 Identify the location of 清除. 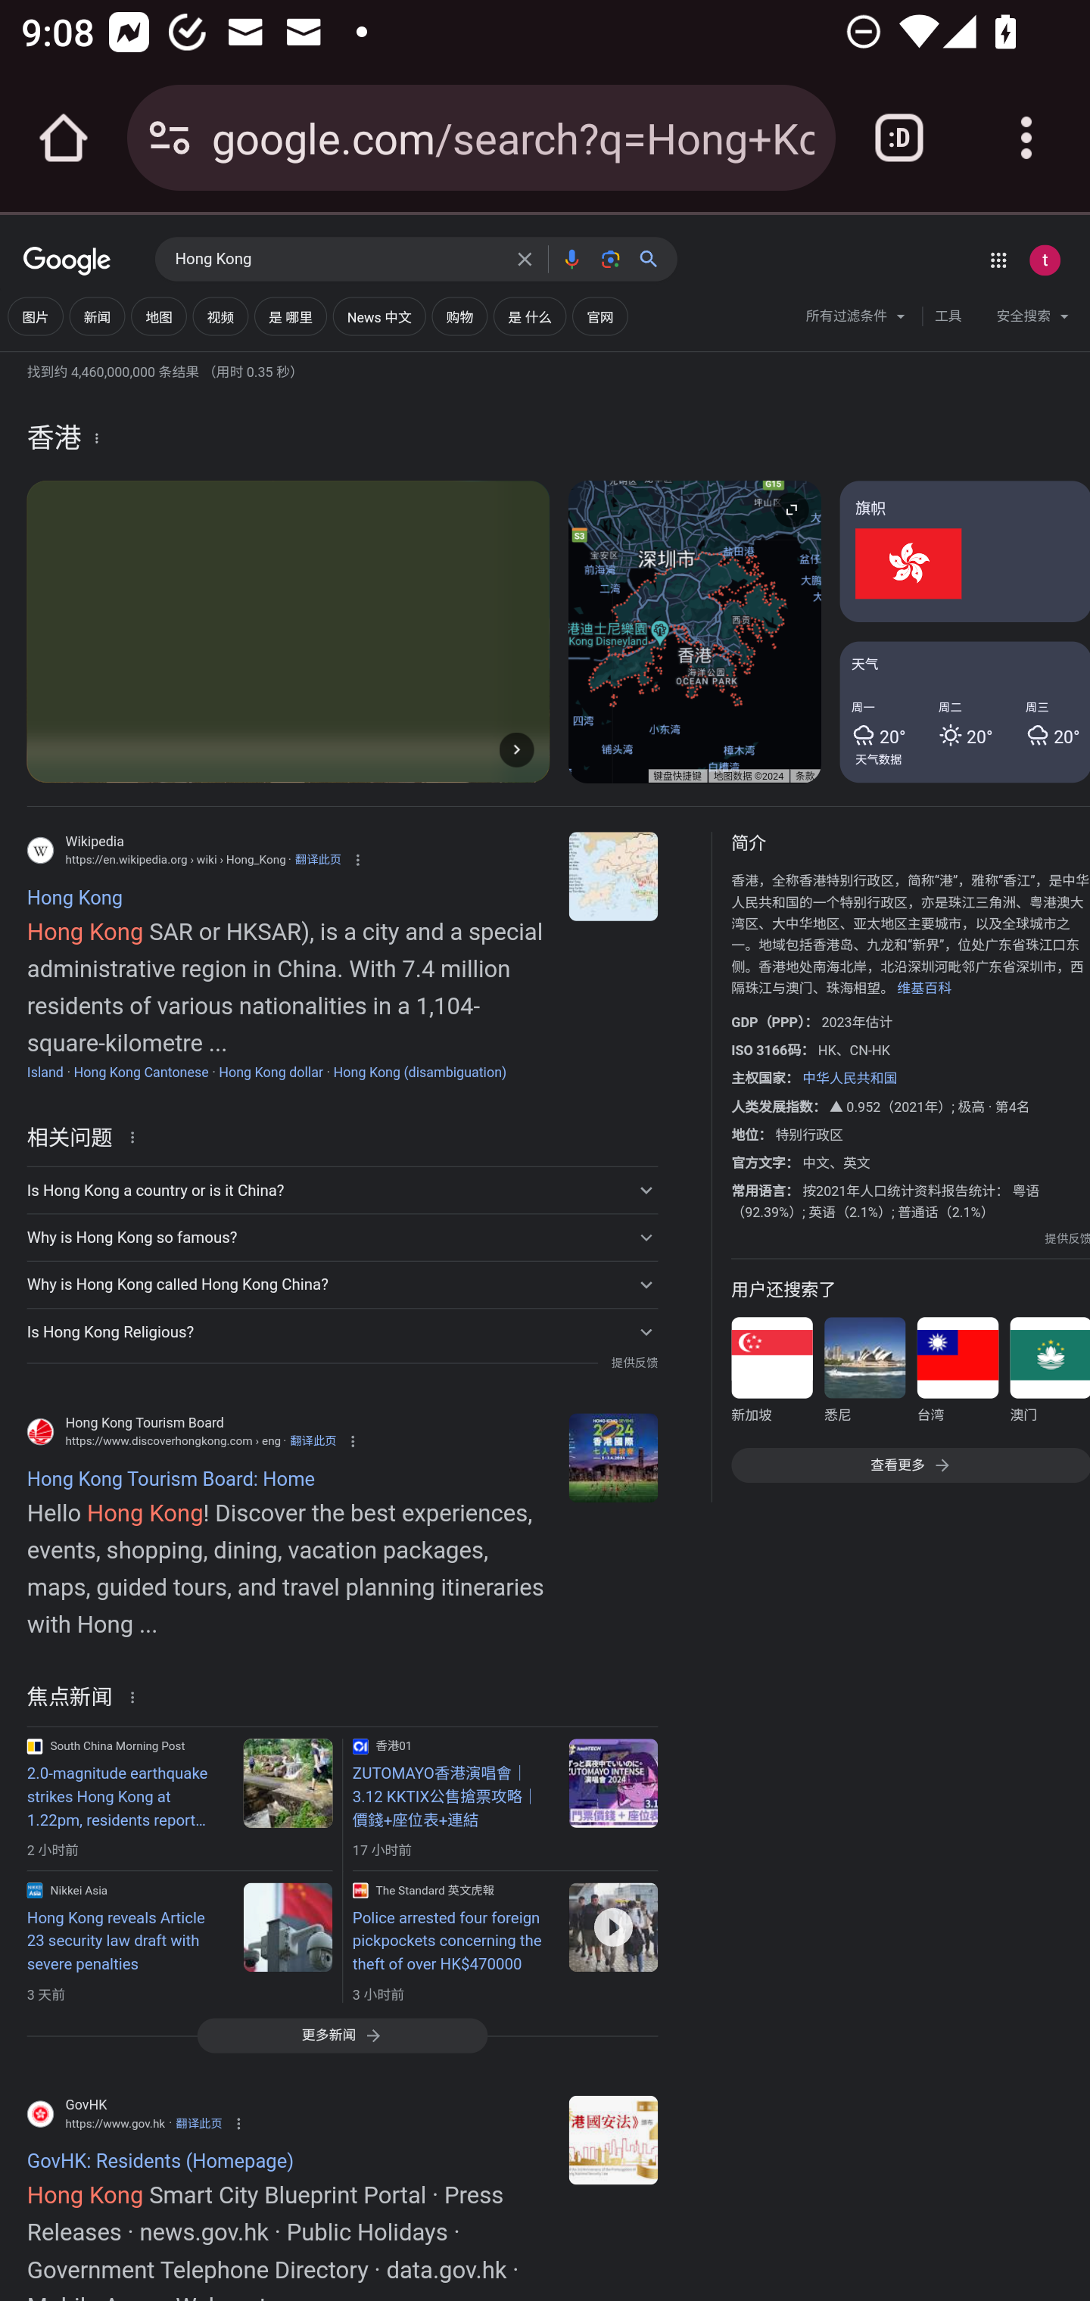
(525, 259).